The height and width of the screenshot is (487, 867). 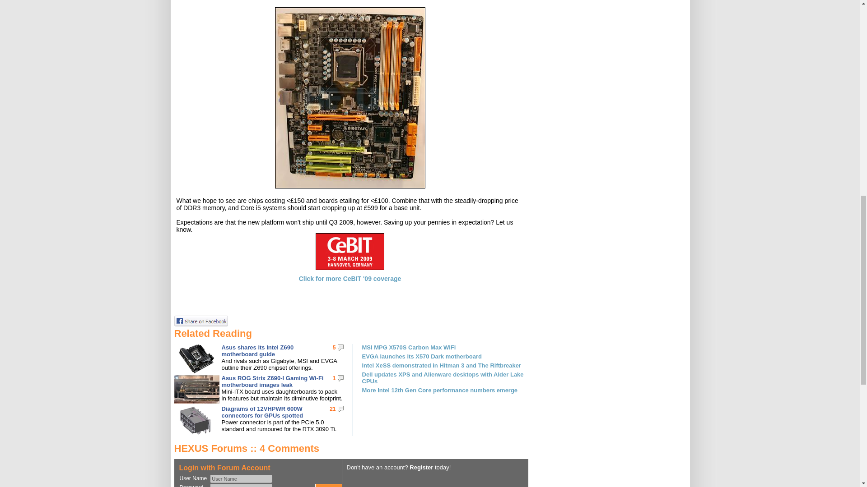 I want to click on Click for more CeBIT '09 coverage, so click(x=350, y=279).